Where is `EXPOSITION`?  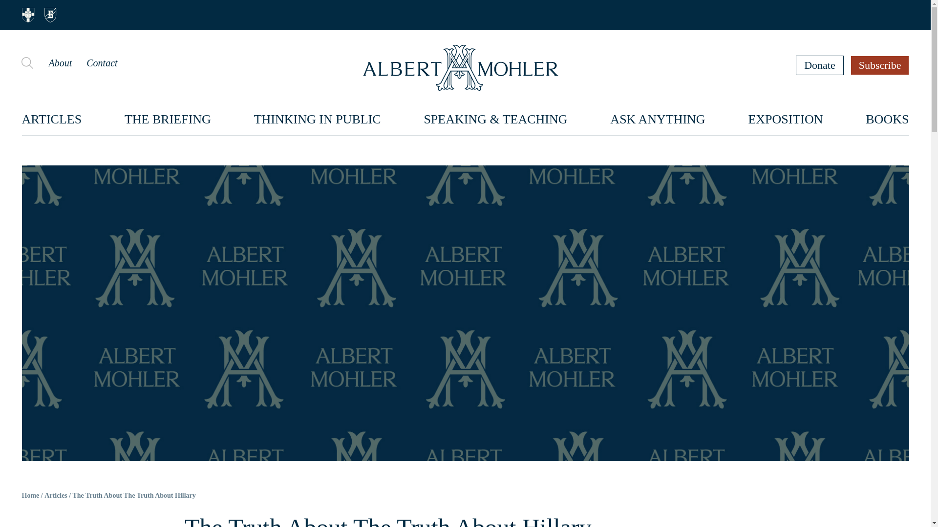 EXPOSITION is located at coordinates (785, 119).